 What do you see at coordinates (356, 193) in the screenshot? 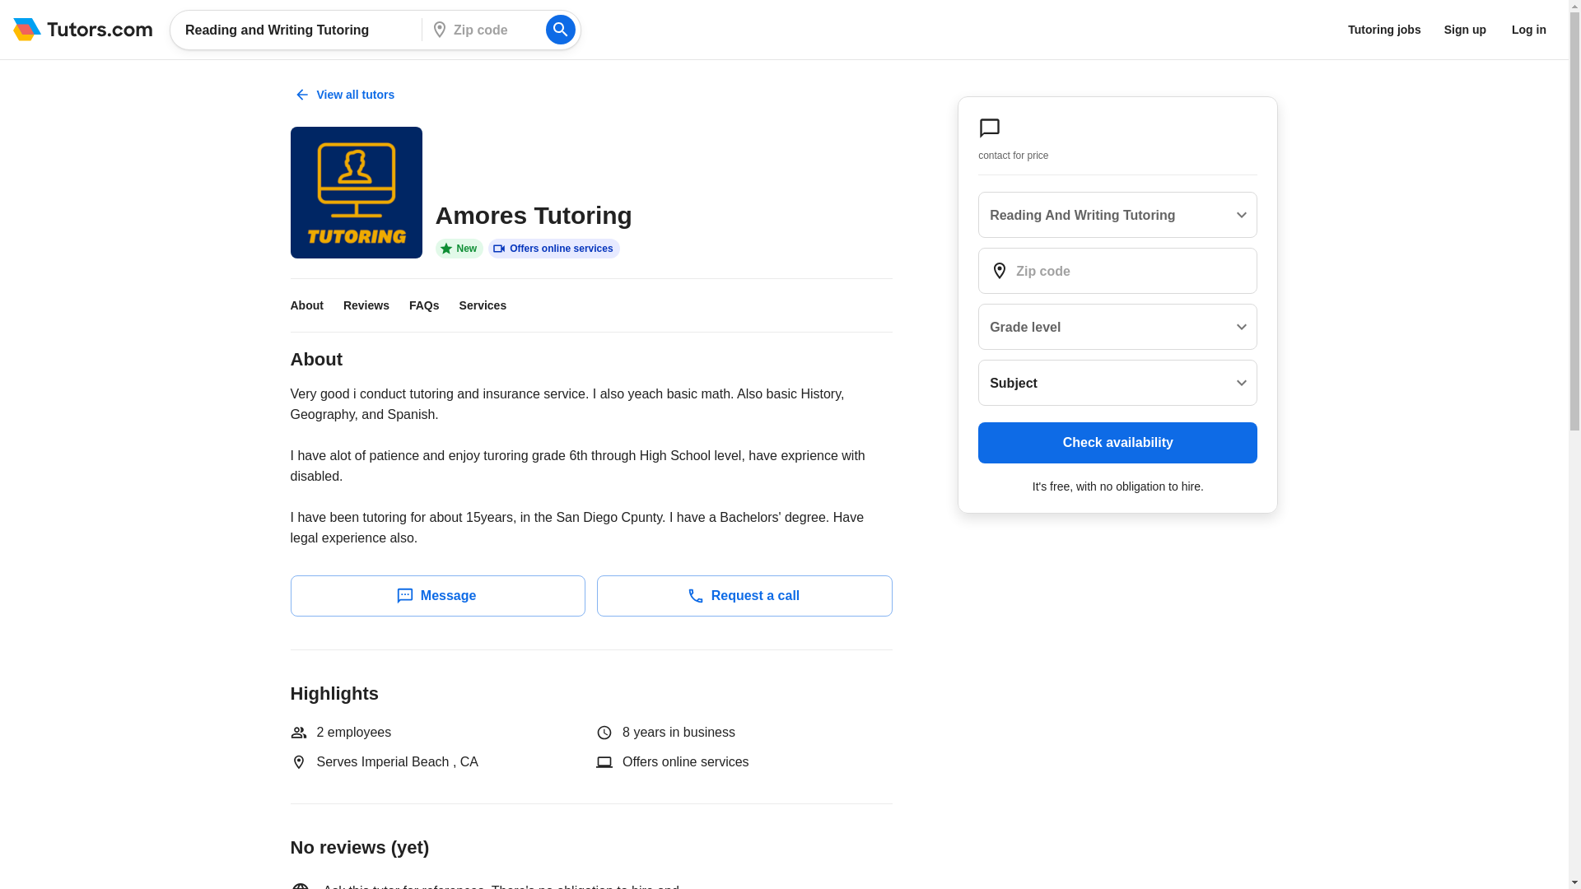
I see `Amores Tutoring` at bounding box center [356, 193].